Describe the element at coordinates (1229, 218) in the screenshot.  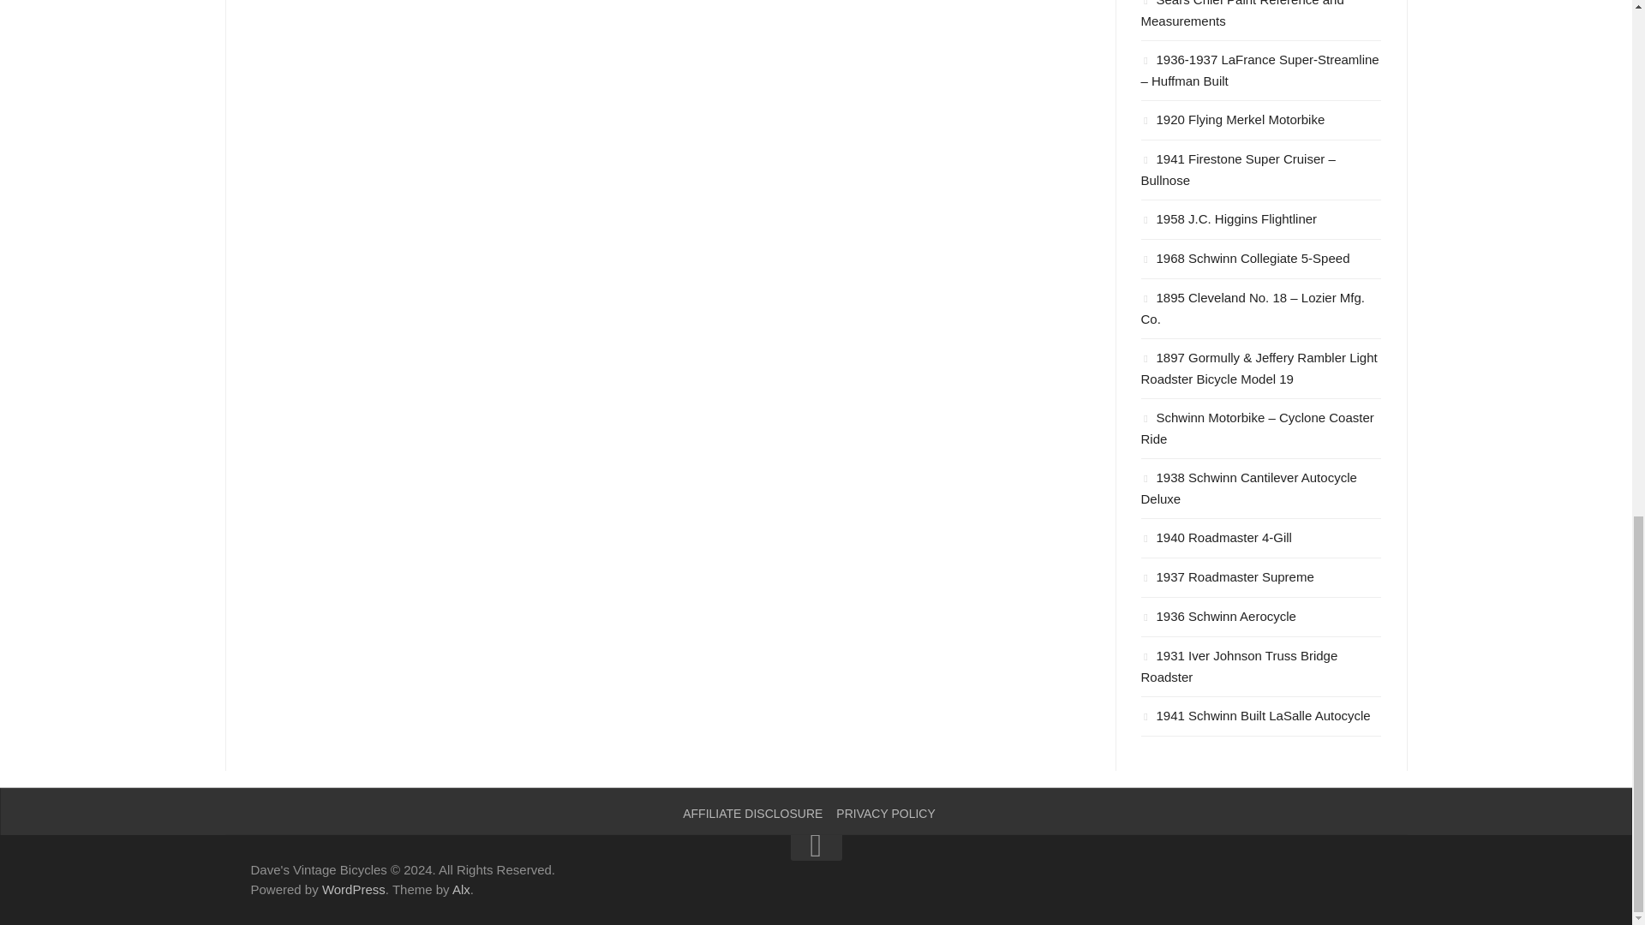
I see `1958 J.C. Higgins Flightliner` at that location.